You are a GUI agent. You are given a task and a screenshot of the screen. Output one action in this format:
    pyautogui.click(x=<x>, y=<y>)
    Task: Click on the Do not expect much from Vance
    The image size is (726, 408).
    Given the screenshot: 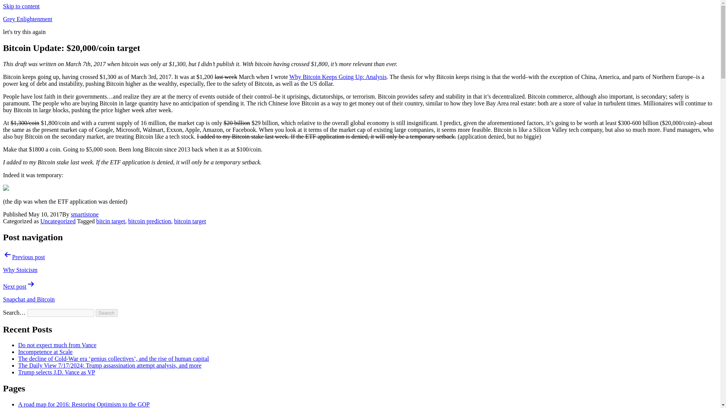 What is the action you would take?
    pyautogui.click(x=57, y=345)
    